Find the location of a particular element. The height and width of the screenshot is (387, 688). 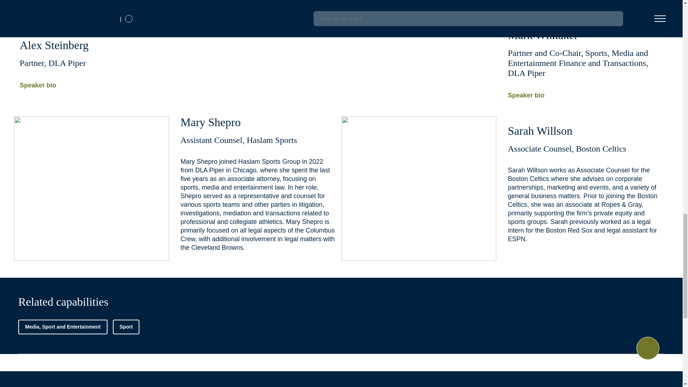

Speaker bio is located at coordinates (258, 7).